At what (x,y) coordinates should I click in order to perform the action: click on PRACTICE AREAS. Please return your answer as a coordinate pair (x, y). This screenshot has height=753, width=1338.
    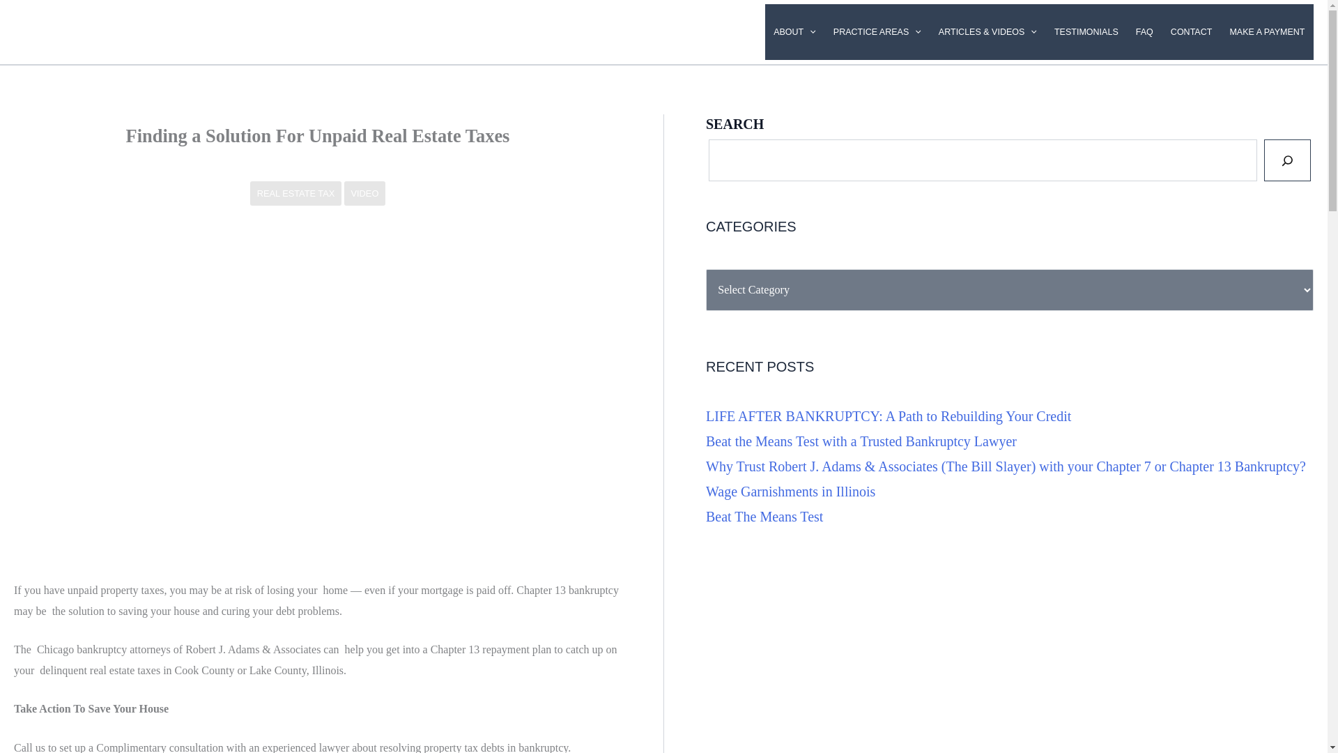
    Looking at the image, I should click on (877, 32).